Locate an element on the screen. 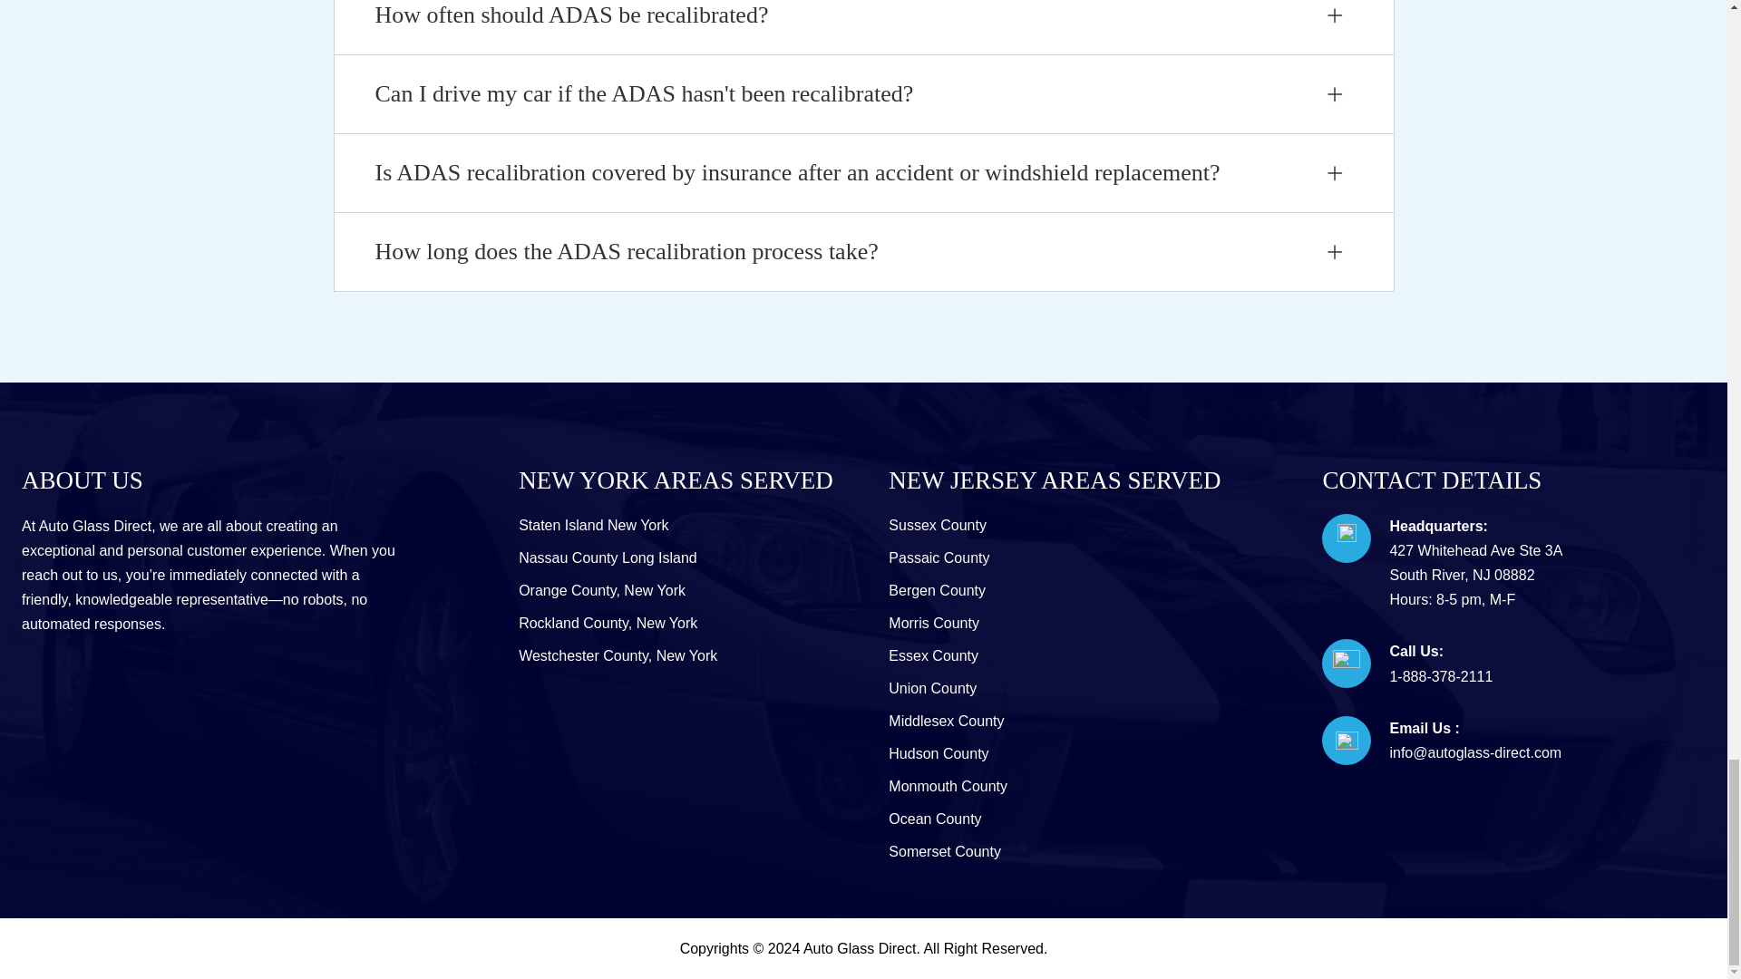 Image resolution: width=1741 pixels, height=979 pixels. Somerset County is located at coordinates (945, 851).